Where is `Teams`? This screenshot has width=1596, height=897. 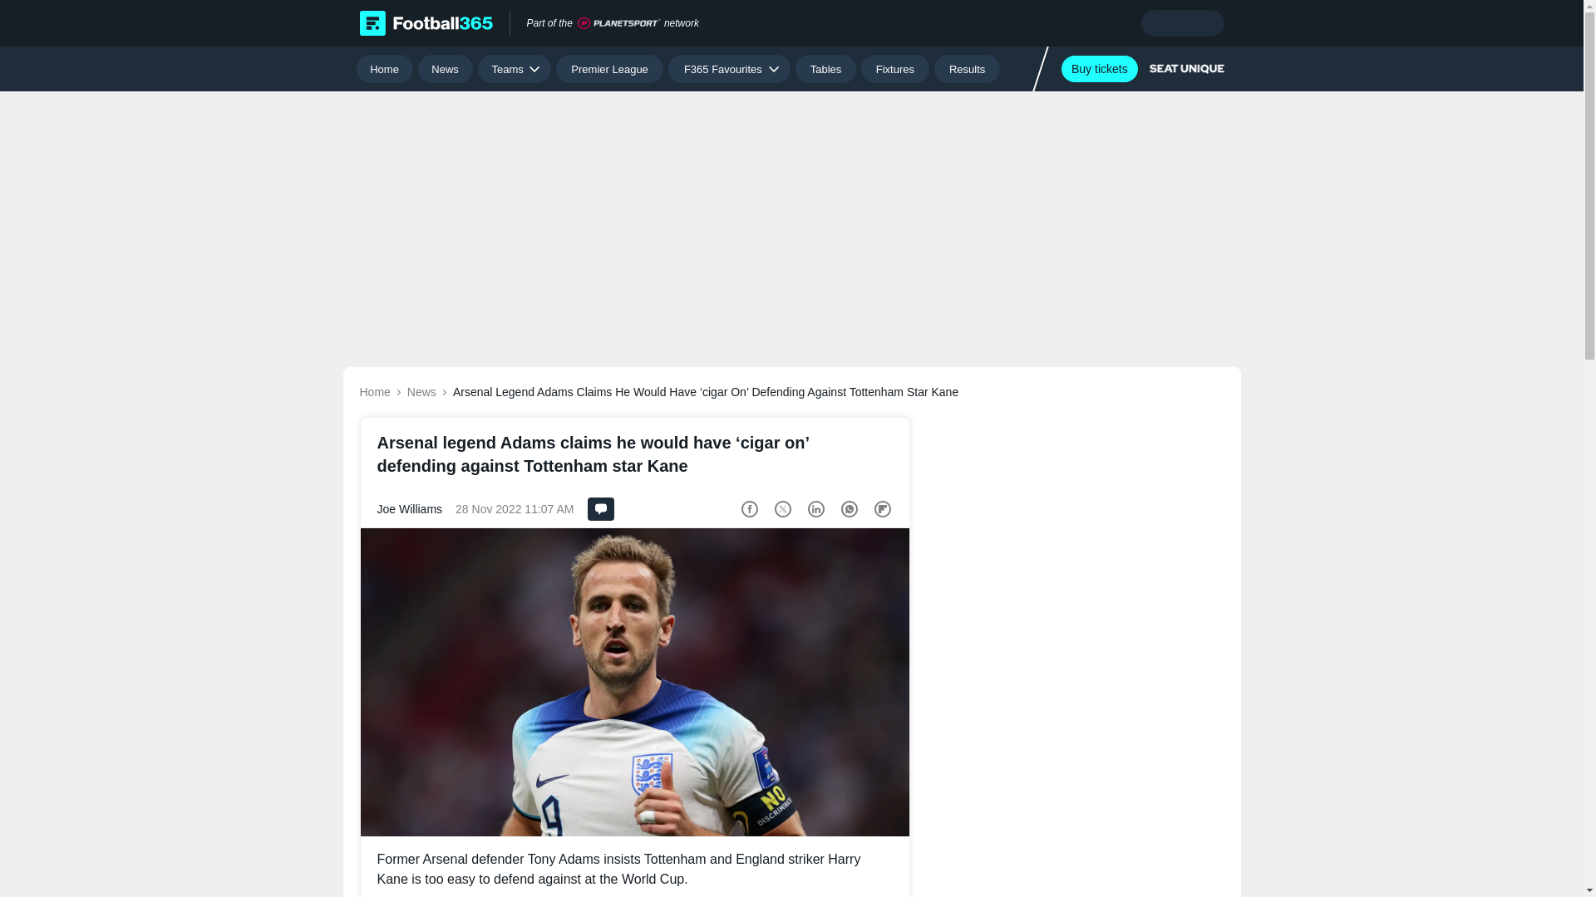 Teams is located at coordinates (514, 68).